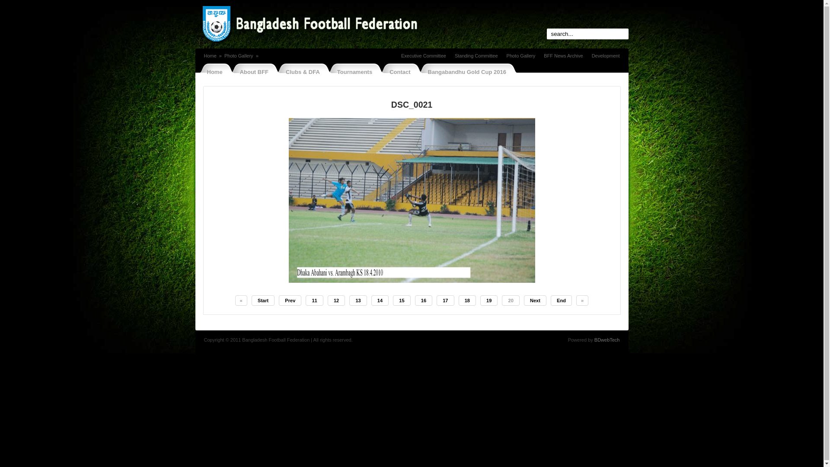 The width and height of the screenshot is (830, 467). Describe the element at coordinates (402, 301) in the screenshot. I see `15` at that location.